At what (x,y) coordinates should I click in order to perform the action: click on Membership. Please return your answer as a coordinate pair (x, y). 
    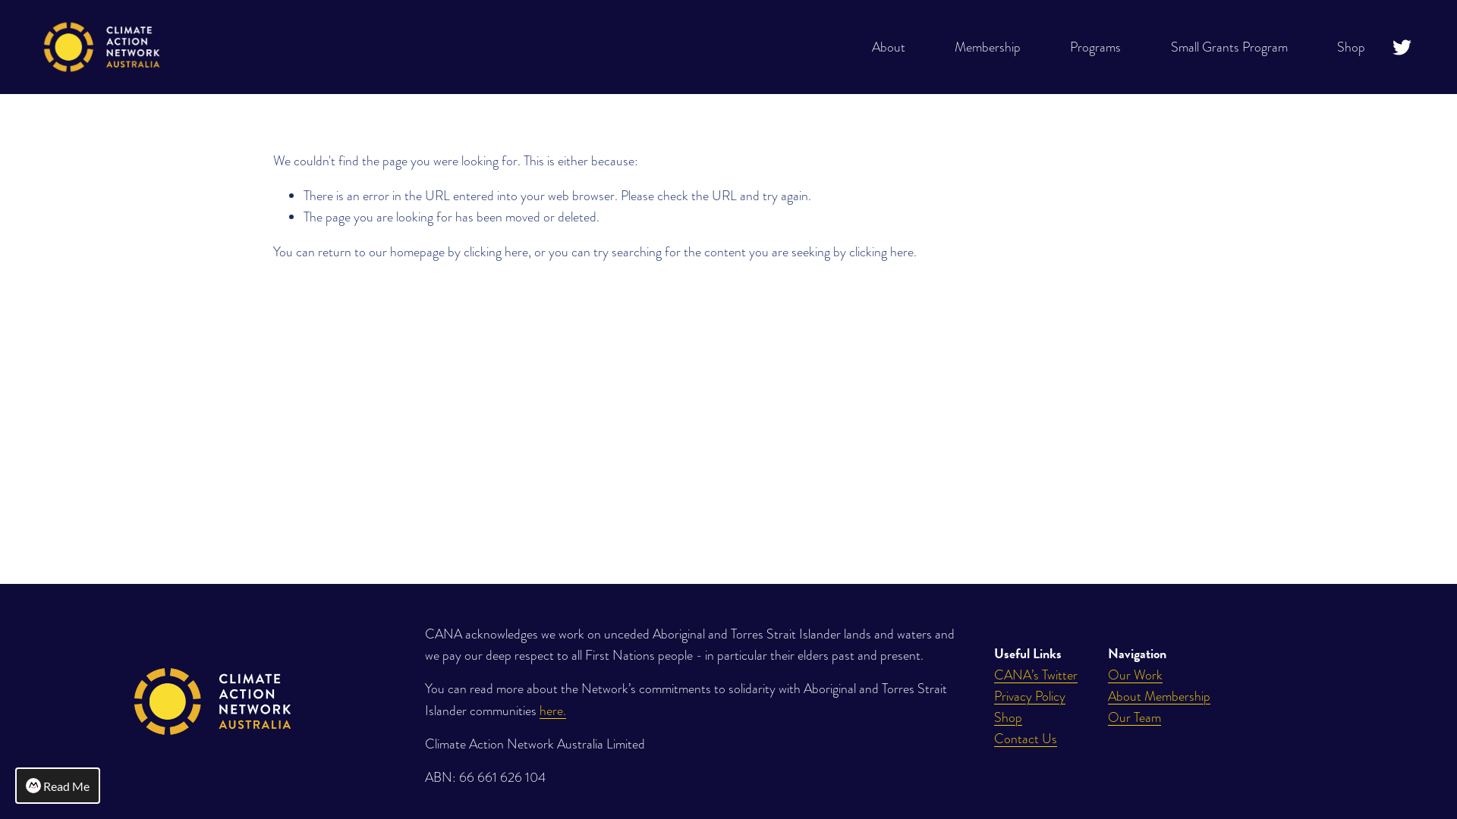
    Looking at the image, I should click on (988, 47).